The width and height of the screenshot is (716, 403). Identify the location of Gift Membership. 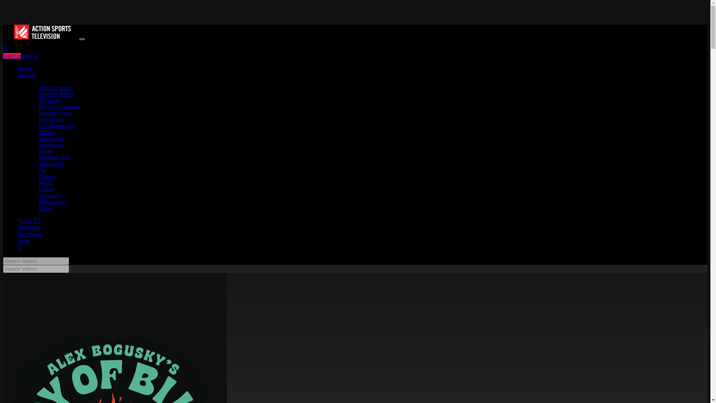
(57, 125).